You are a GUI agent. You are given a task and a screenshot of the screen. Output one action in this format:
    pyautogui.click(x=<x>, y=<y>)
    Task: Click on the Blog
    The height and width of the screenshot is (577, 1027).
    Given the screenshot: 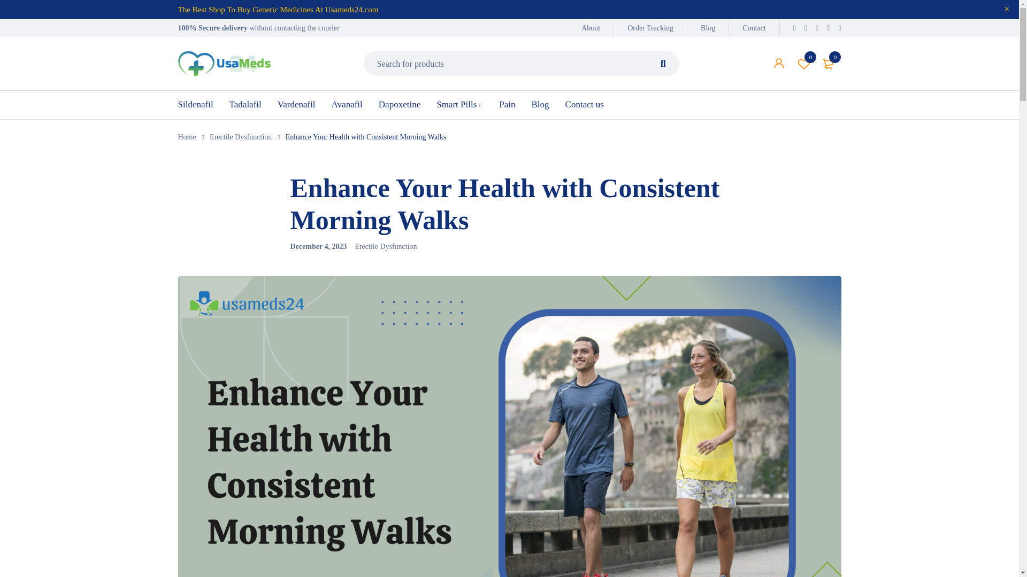 What is the action you would take?
    pyautogui.click(x=754, y=28)
    